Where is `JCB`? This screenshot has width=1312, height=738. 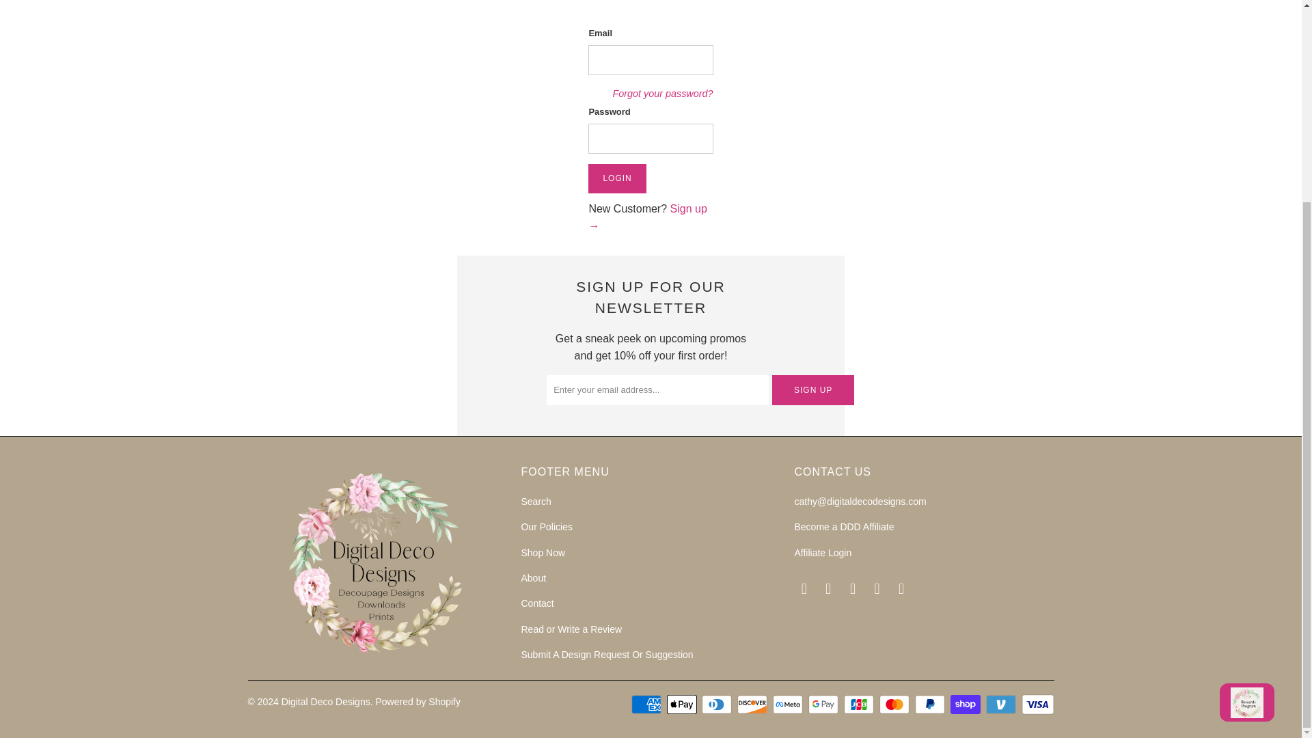 JCB is located at coordinates (860, 705).